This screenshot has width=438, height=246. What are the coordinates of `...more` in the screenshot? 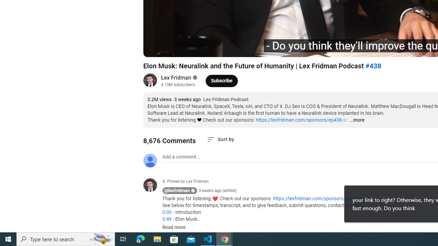 It's located at (357, 120).